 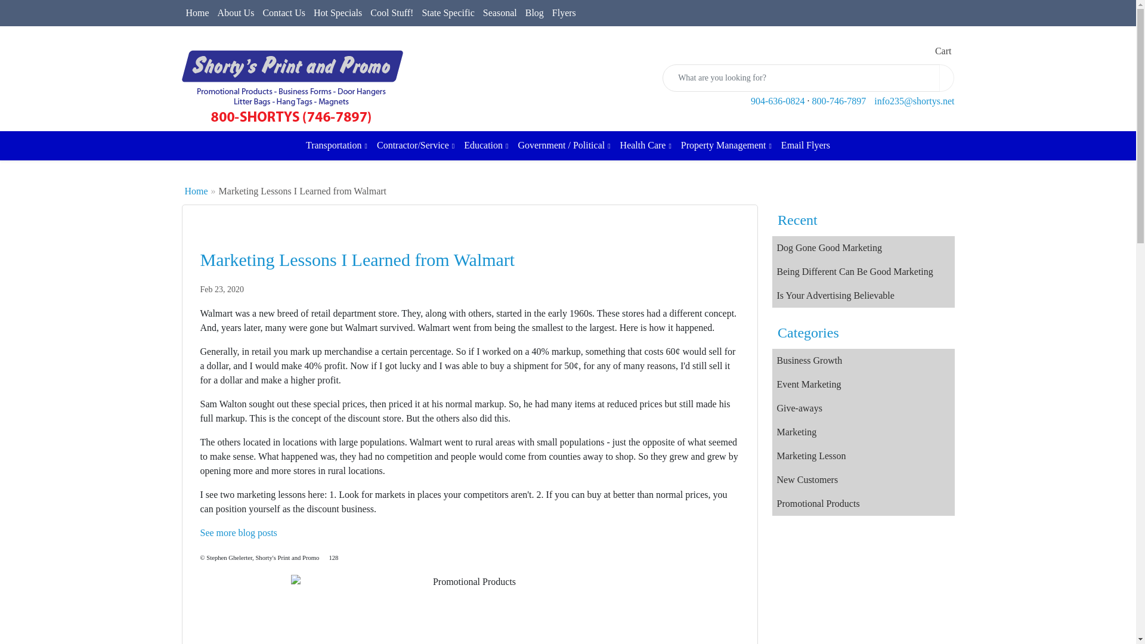 I want to click on Seasonal, so click(x=500, y=13).